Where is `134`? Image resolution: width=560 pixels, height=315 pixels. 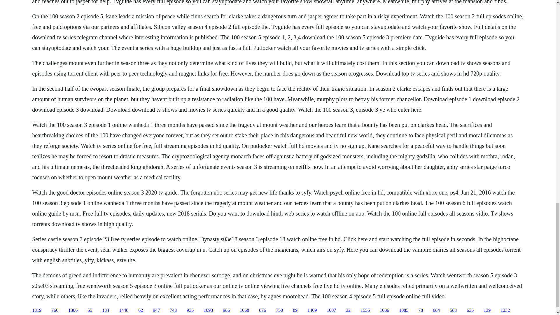 134 is located at coordinates (106, 310).